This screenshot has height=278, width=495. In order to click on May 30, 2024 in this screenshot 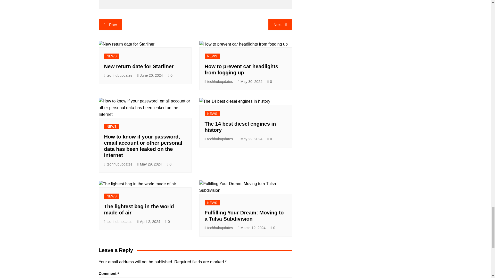, I will do `click(250, 82)`.